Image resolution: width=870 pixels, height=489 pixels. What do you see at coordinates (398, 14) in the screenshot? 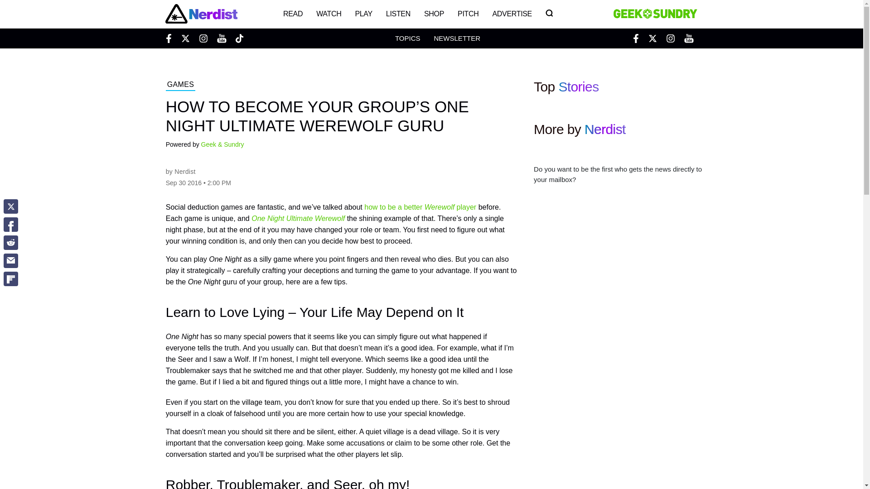
I see `LISTEN` at bounding box center [398, 14].